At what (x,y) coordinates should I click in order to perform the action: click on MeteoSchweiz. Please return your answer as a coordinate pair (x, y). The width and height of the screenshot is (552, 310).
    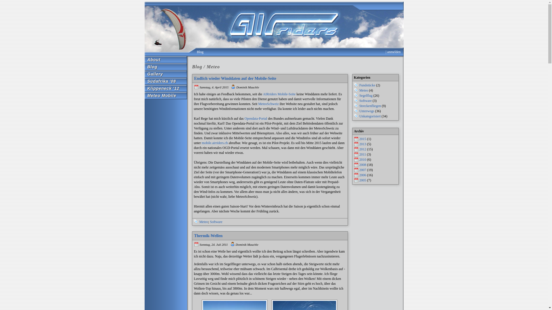
    Looking at the image, I should click on (268, 104).